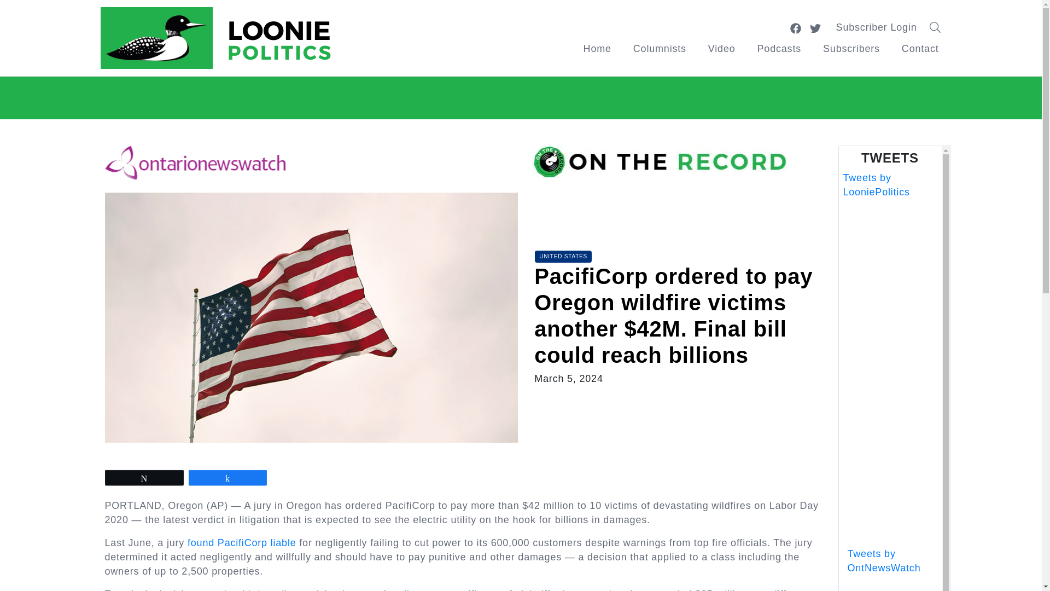 Image resolution: width=1050 pixels, height=591 pixels. What do you see at coordinates (920, 49) in the screenshot?
I see `Contact` at bounding box center [920, 49].